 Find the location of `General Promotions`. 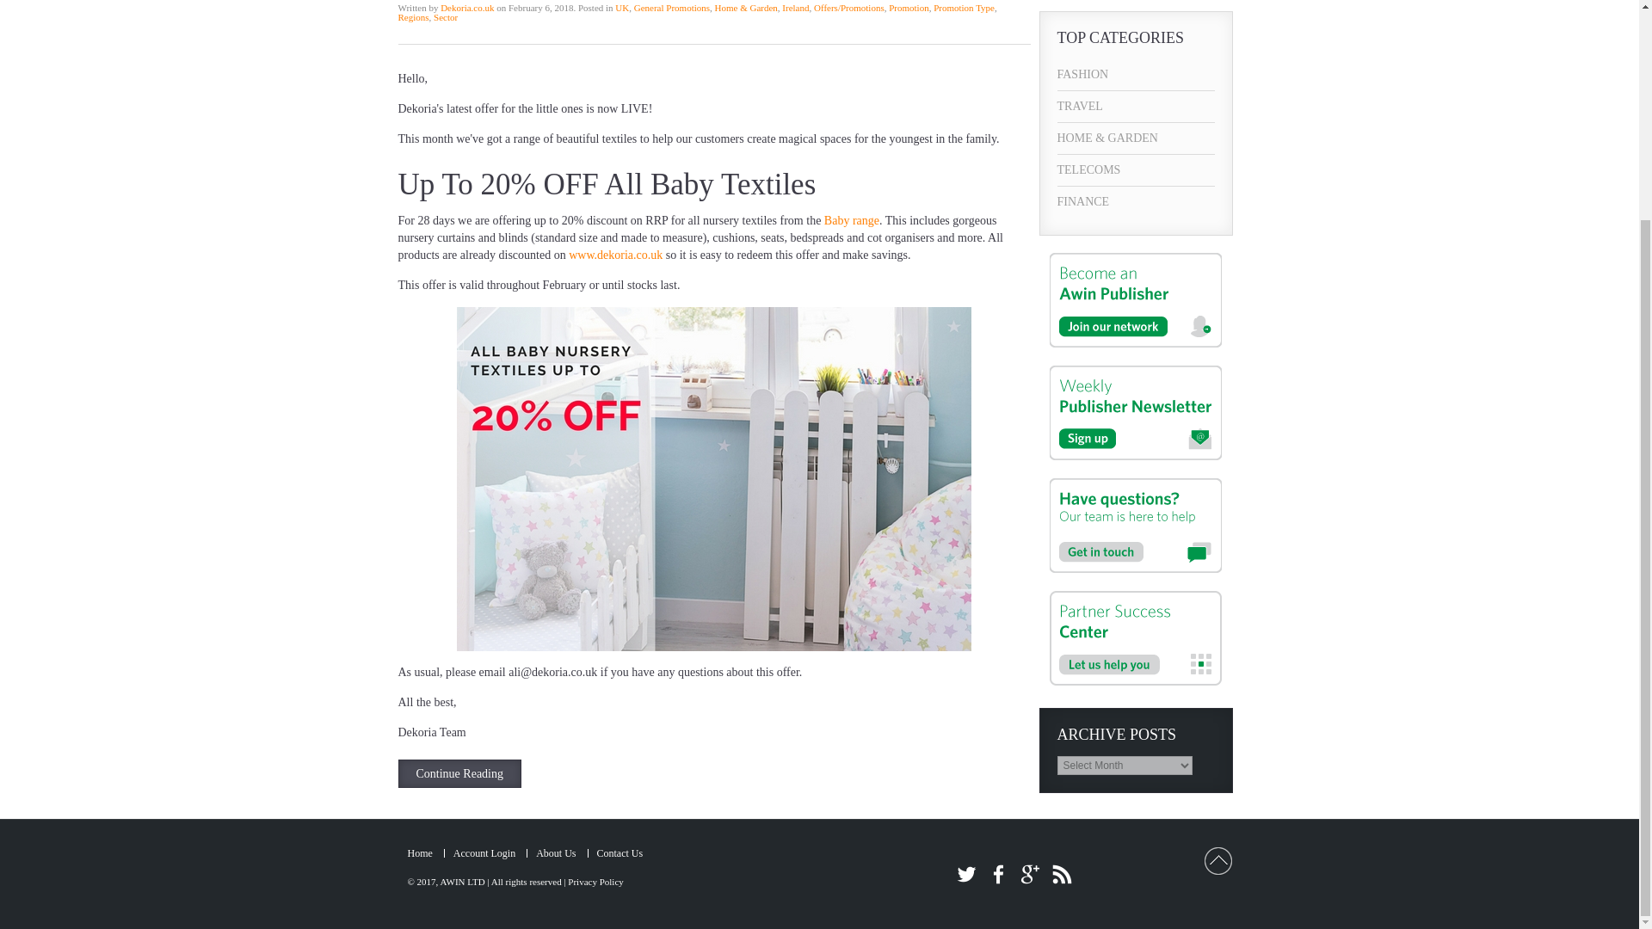

General Promotions is located at coordinates (672, 8).